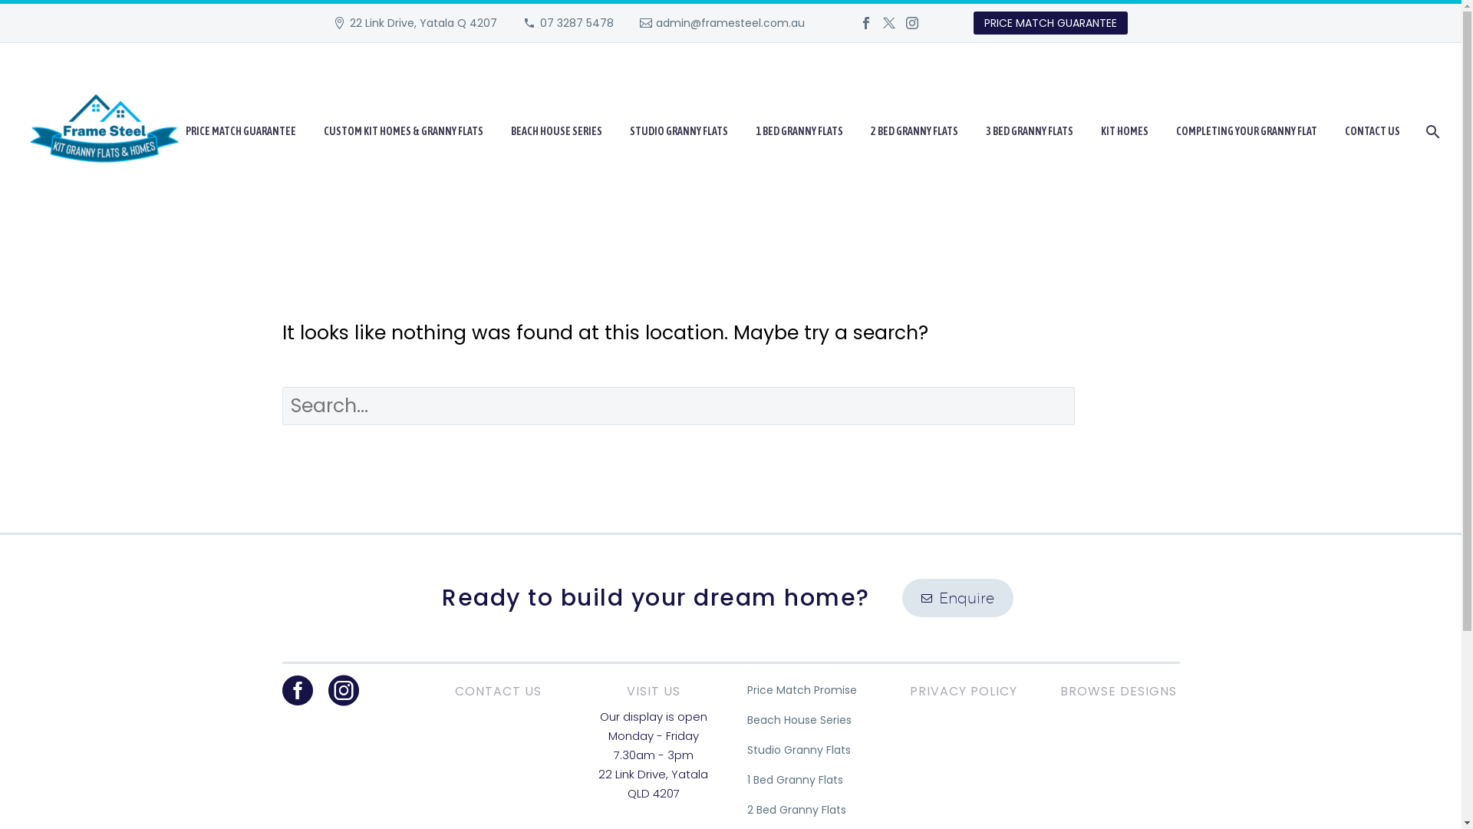 Image resolution: width=1473 pixels, height=829 pixels. What do you see at coordinates (964, 691) in the screenshot?
I see `PRIVACY POLICY` at bounding box center [964, 691].